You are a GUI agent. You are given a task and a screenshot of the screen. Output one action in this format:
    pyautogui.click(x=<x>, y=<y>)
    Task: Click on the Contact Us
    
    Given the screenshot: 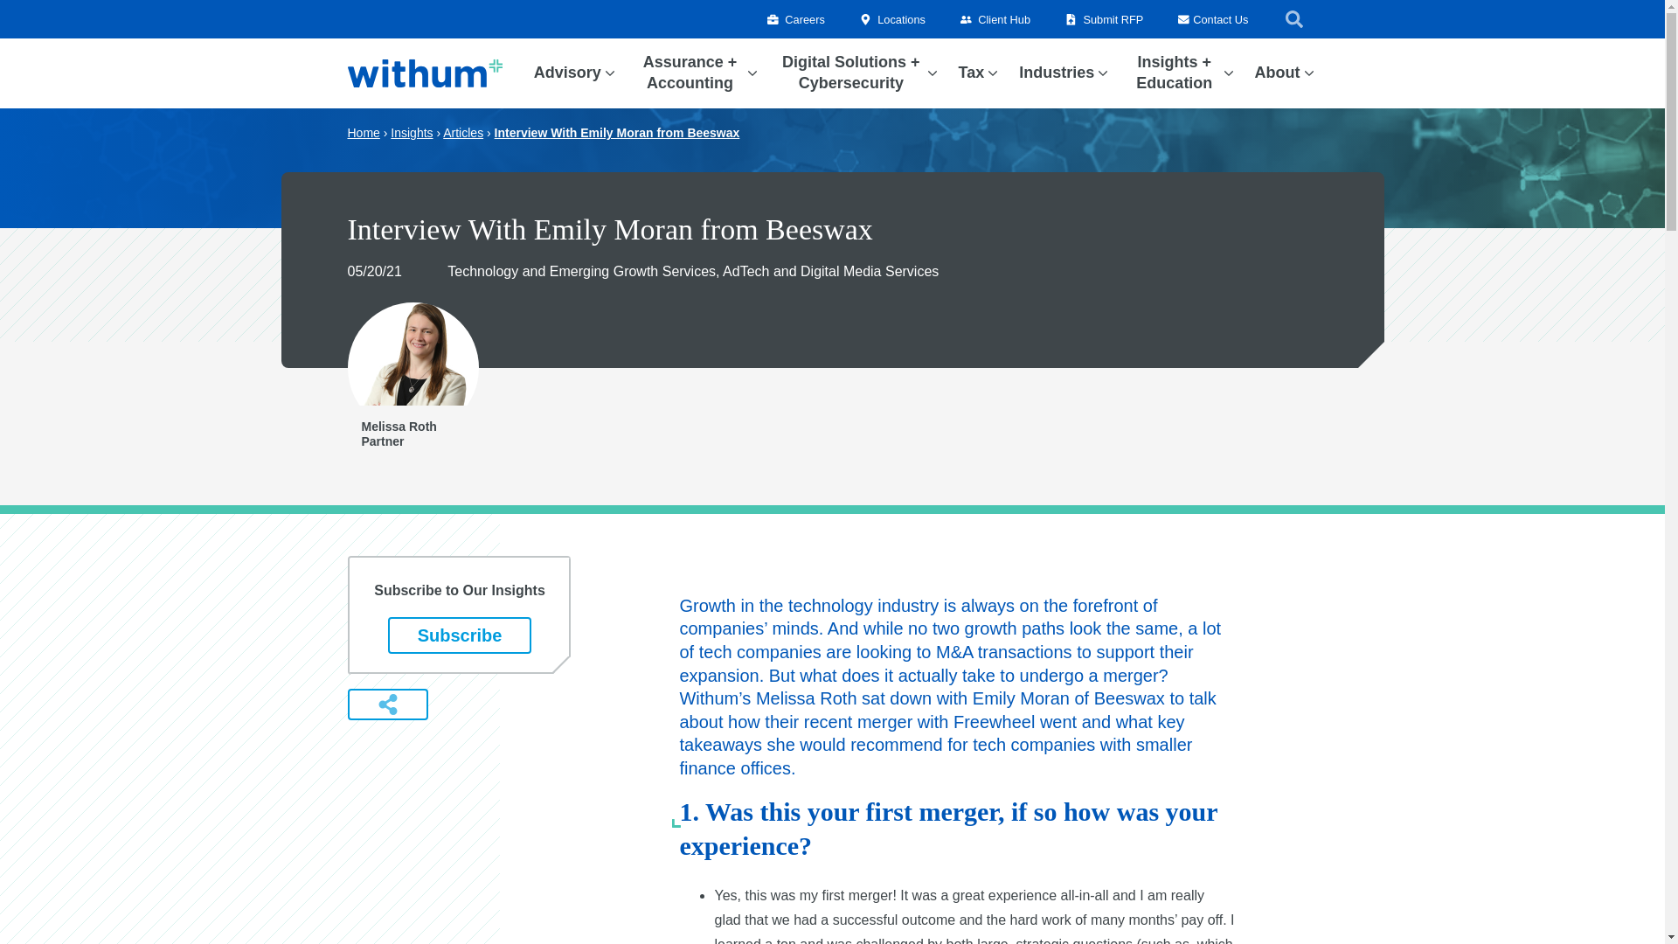 What is the action you would take?
    pyautogui.click(x=1213, y=19)
    